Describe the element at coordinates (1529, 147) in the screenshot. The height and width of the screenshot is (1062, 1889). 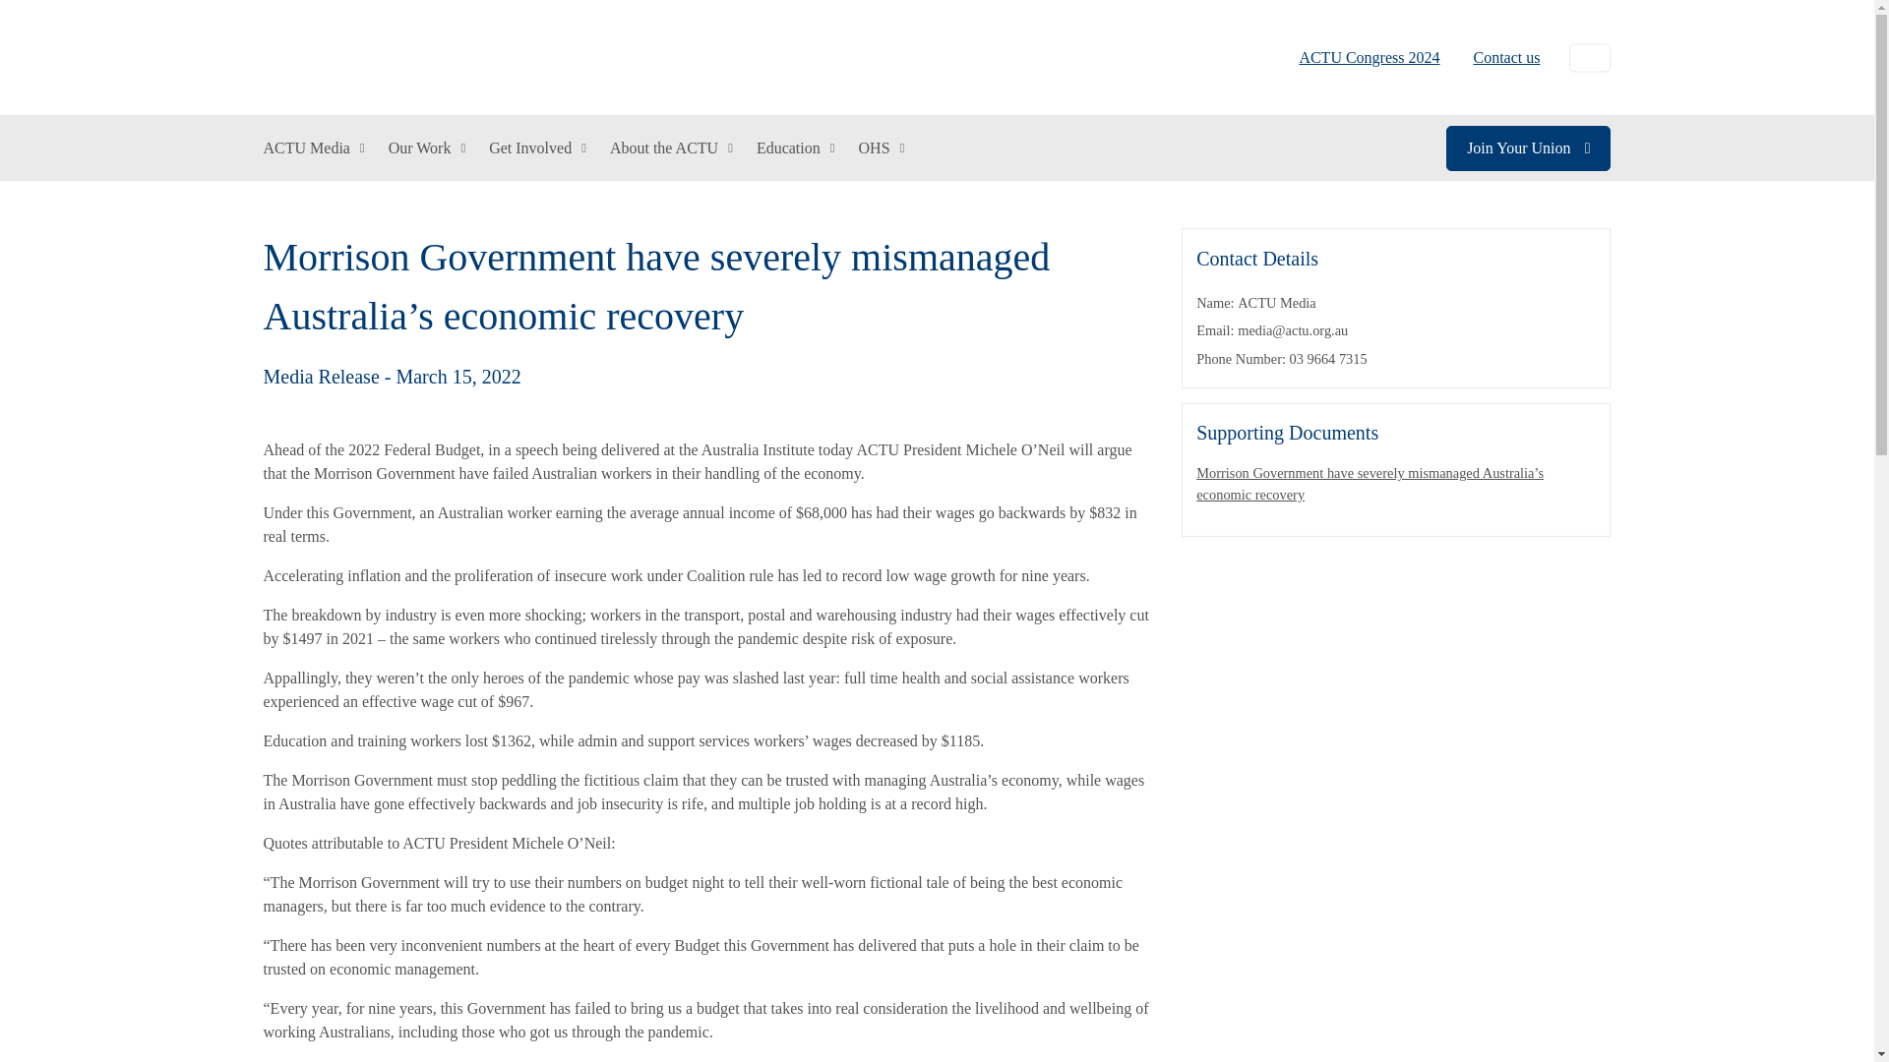
I see `Join Your Union` at that location.